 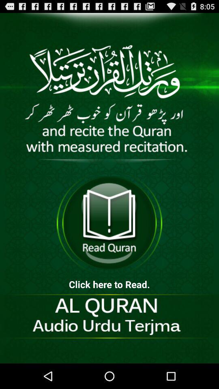 What do you see at coordinates (109, 223) in the screenshot?
I see `open ebook` at bounding box center [109, 223].